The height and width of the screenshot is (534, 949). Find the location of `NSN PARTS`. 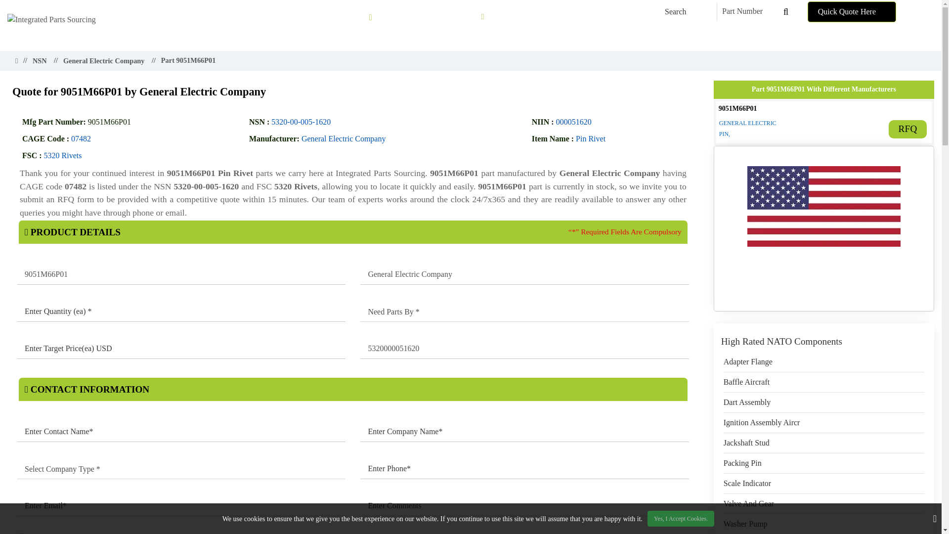

NSN PARTS is located at coordinates (444, 38).